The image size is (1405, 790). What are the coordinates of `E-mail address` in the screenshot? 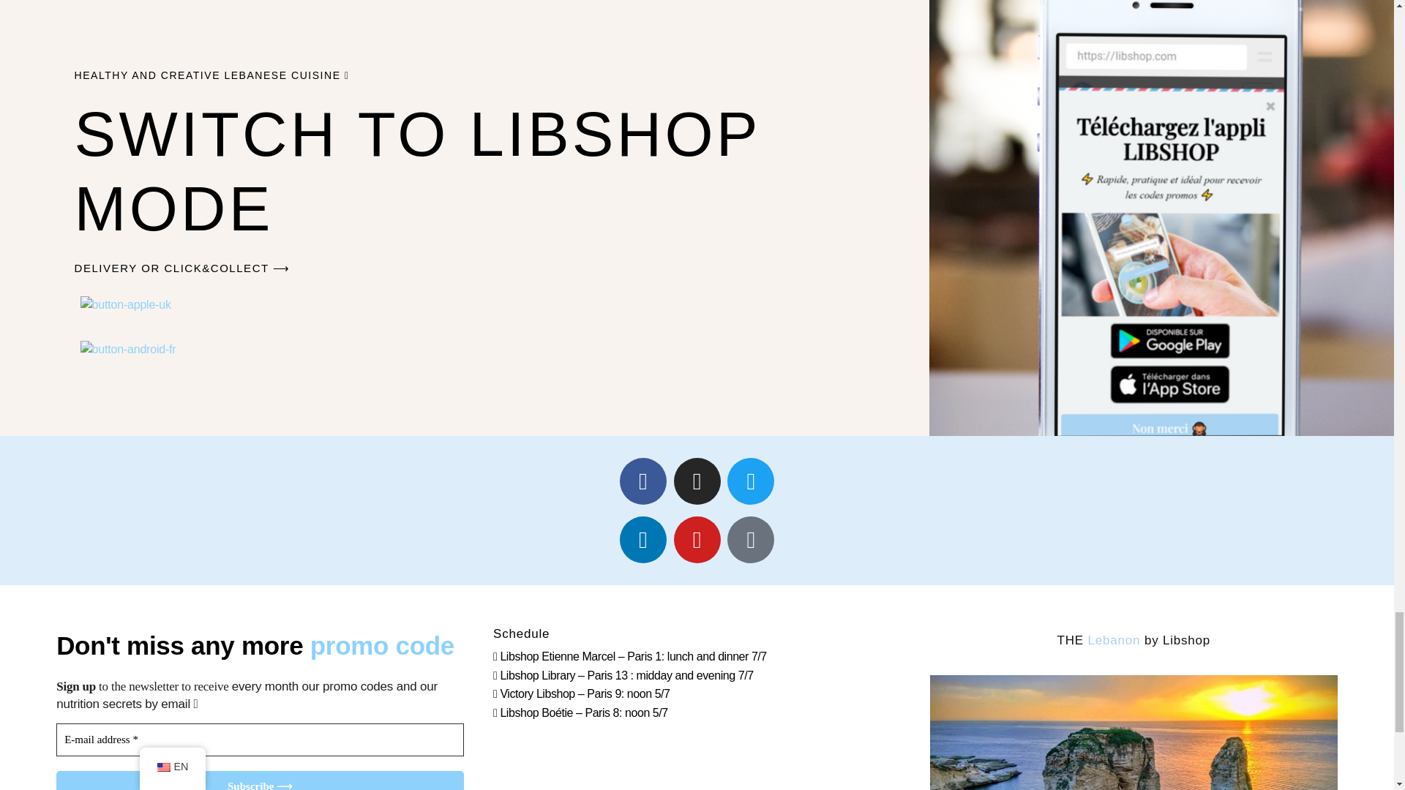 It's located at (259, 740).